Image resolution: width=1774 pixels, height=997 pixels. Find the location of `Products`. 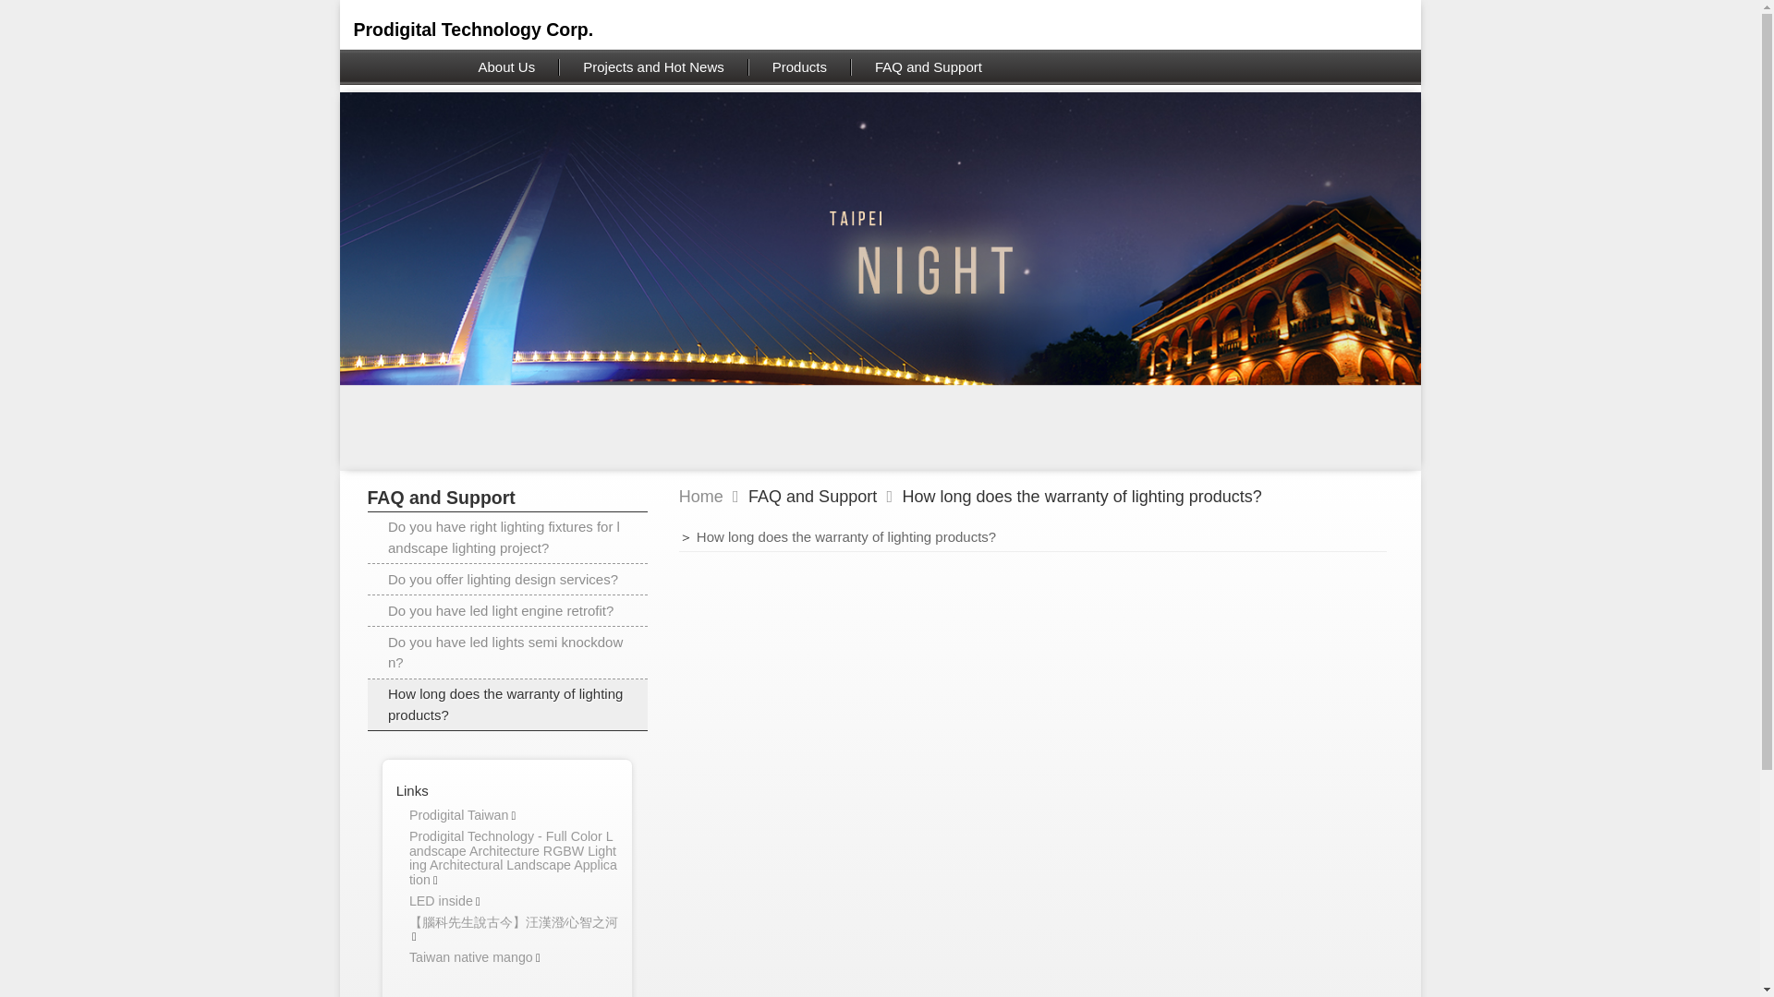

Products is located at coordinates (800, 66).